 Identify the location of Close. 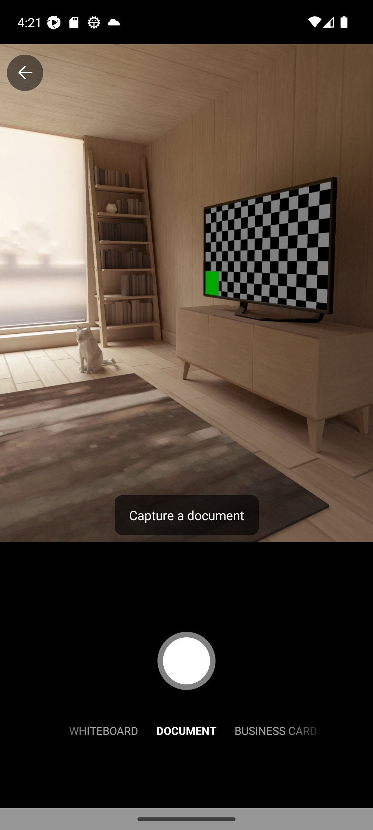
(25, 73).